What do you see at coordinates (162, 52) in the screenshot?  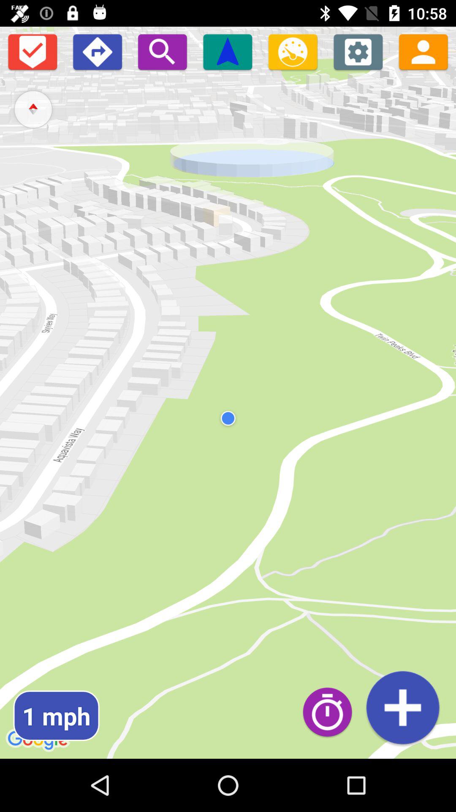 I see `search` at bounding box center [162, 52].